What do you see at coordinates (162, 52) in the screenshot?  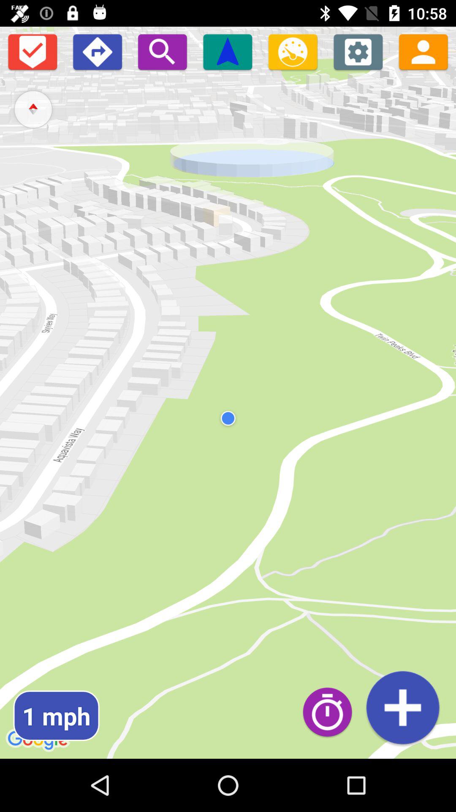 I see `search` at bounding box center [162, 52].